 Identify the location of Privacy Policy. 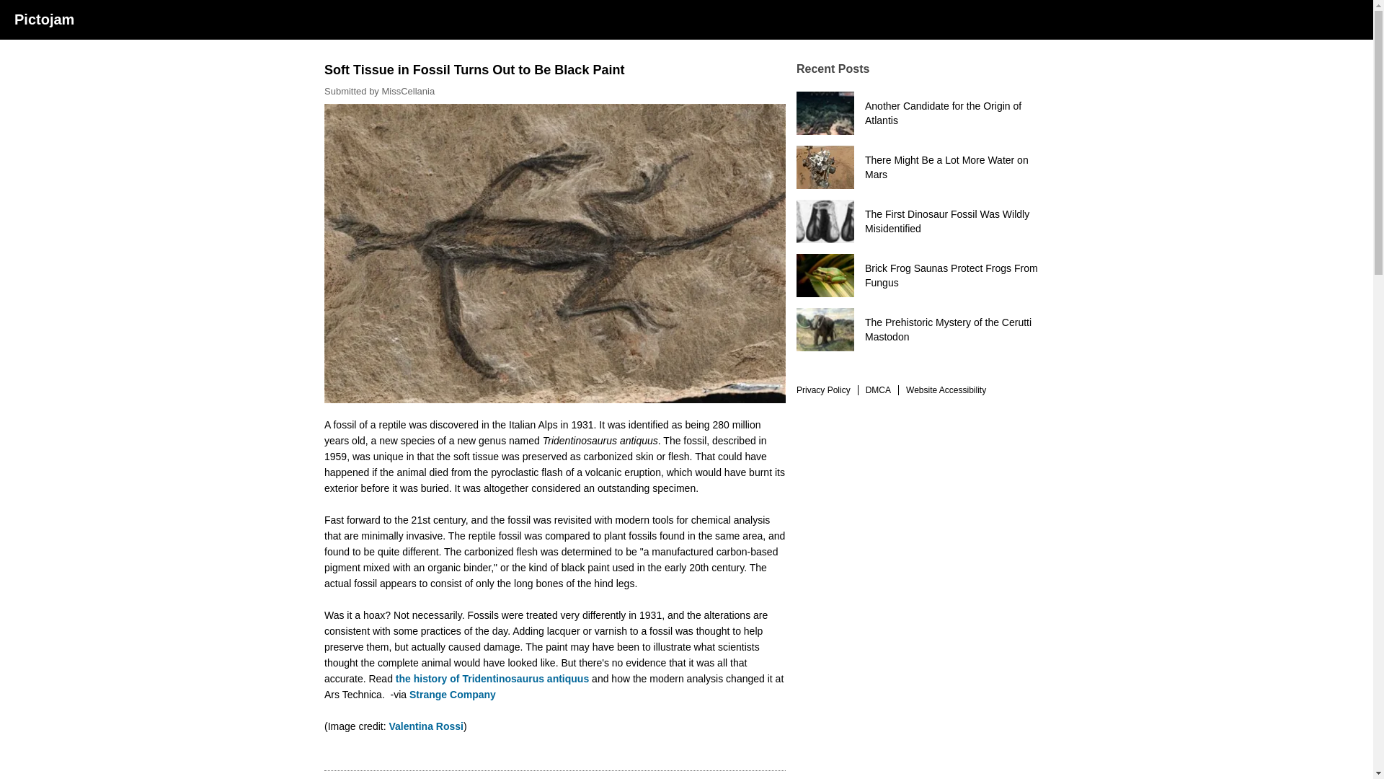
(823, 389).